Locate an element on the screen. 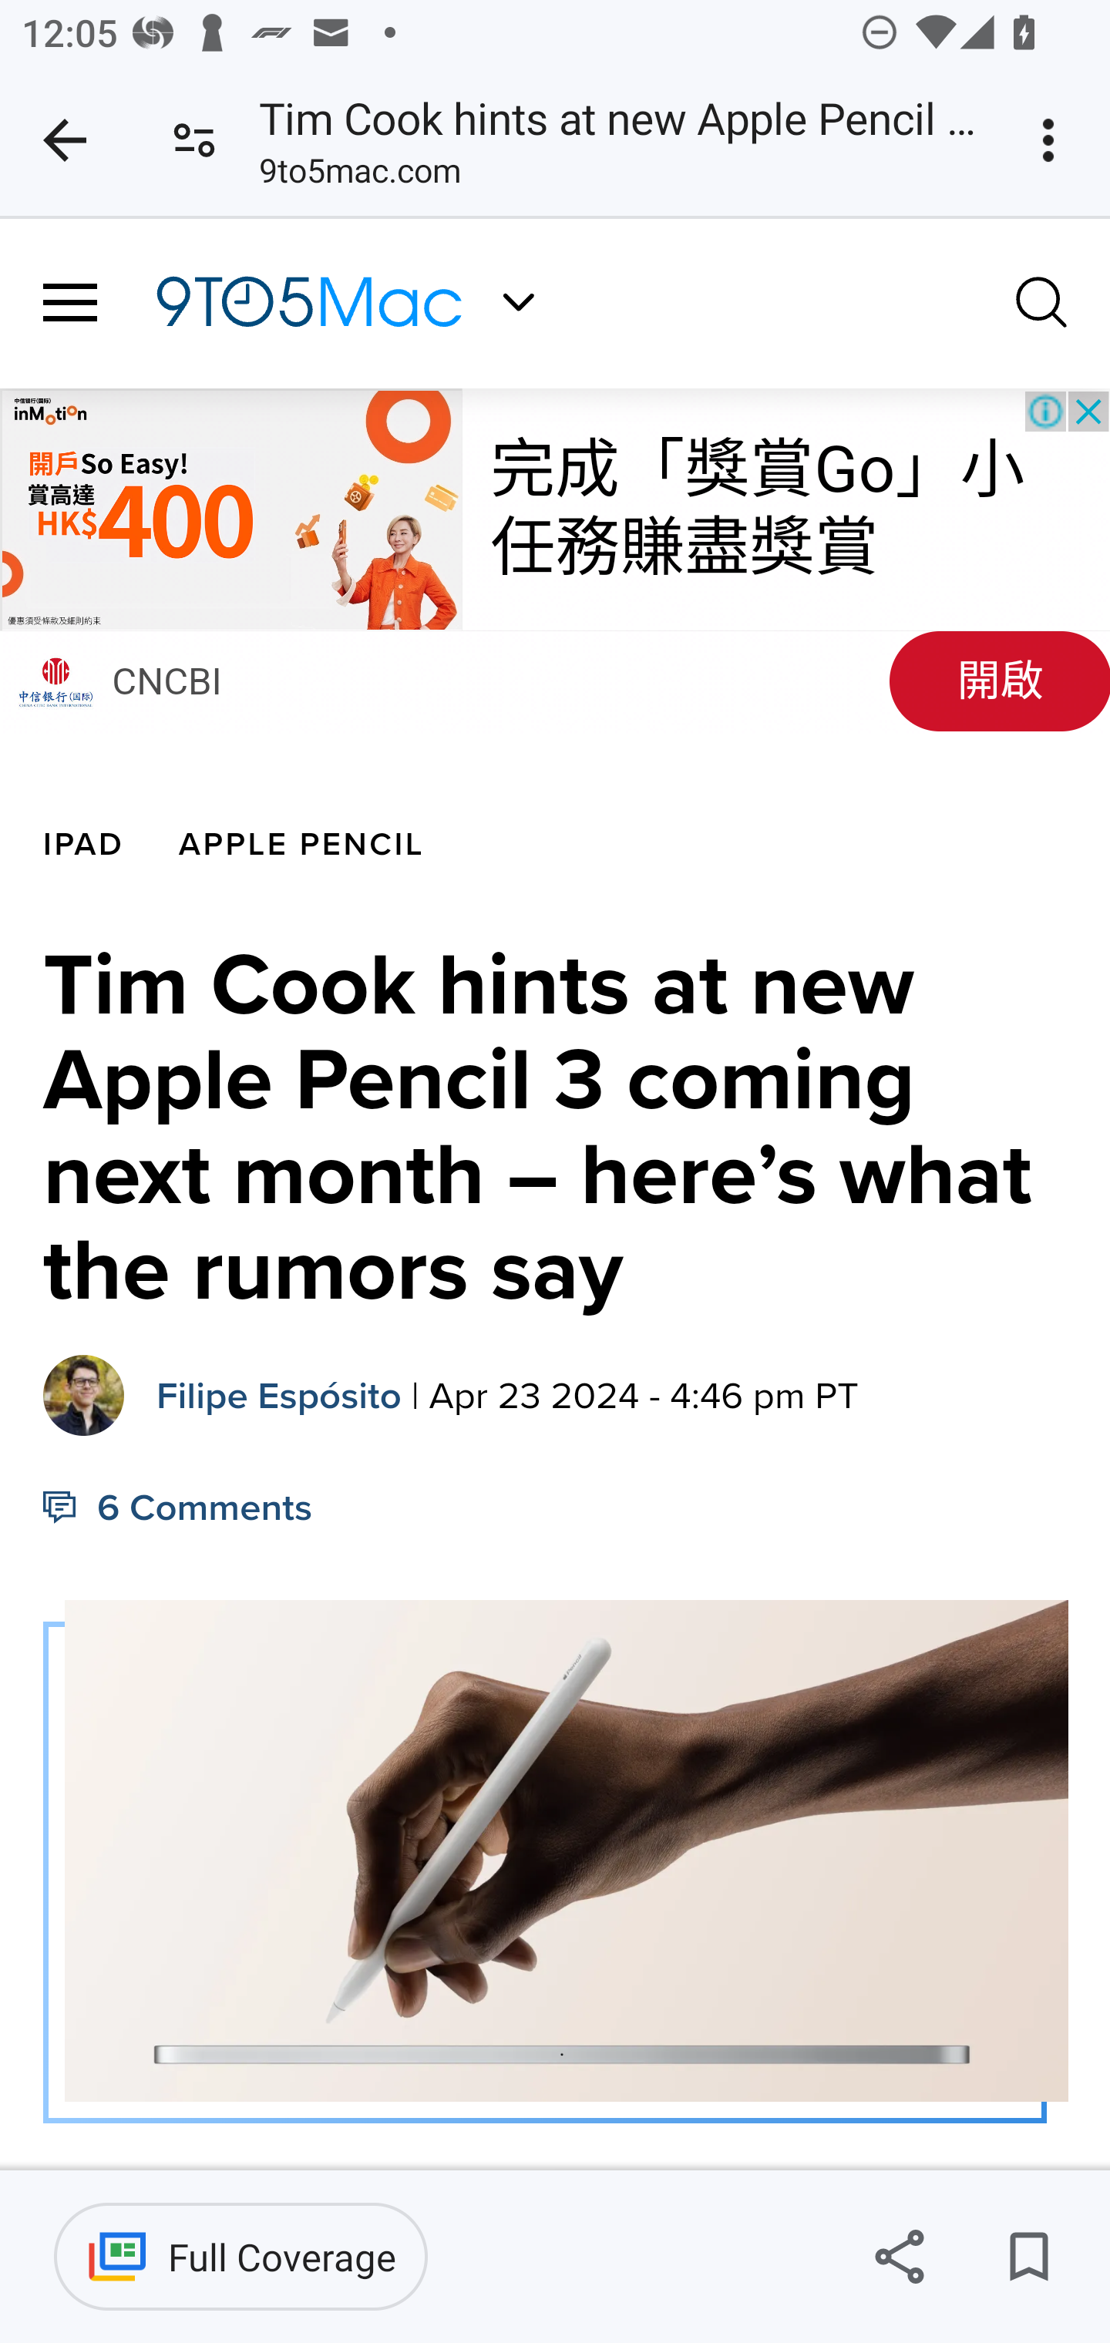  Share is located at coordinates (899, 2257).